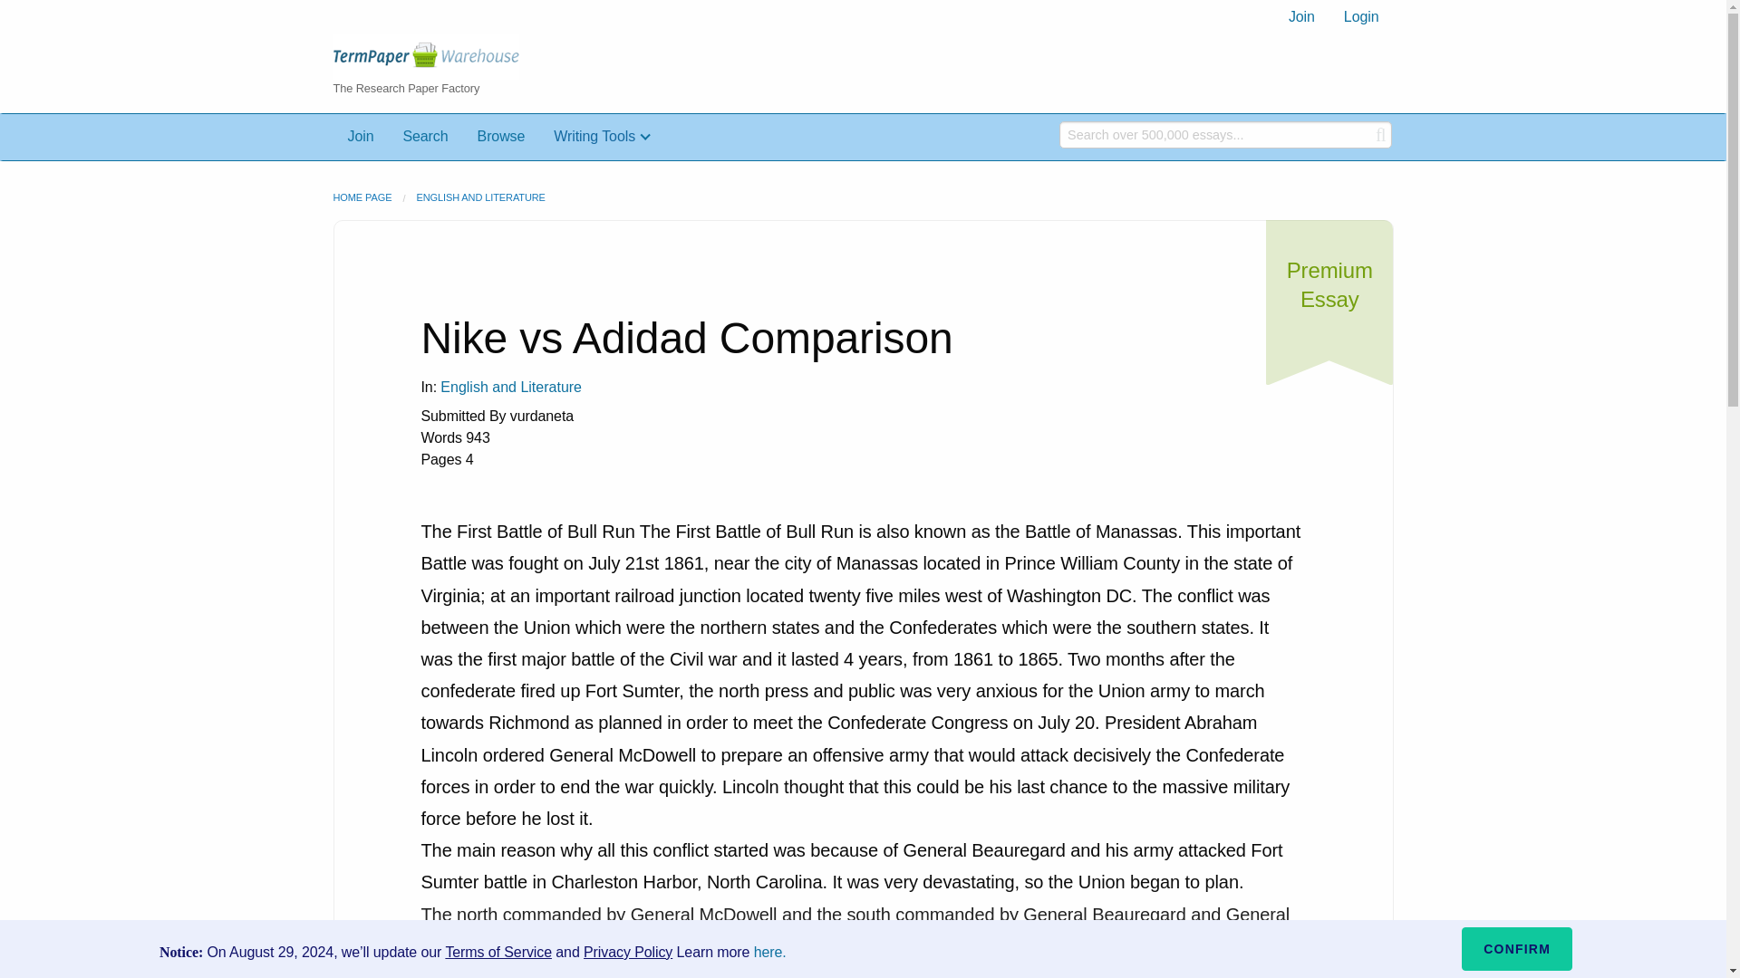  What do you see at coordinates (498, 952) in the screenshot?
I see `Terms of Service` at bounding box center [498, 952].